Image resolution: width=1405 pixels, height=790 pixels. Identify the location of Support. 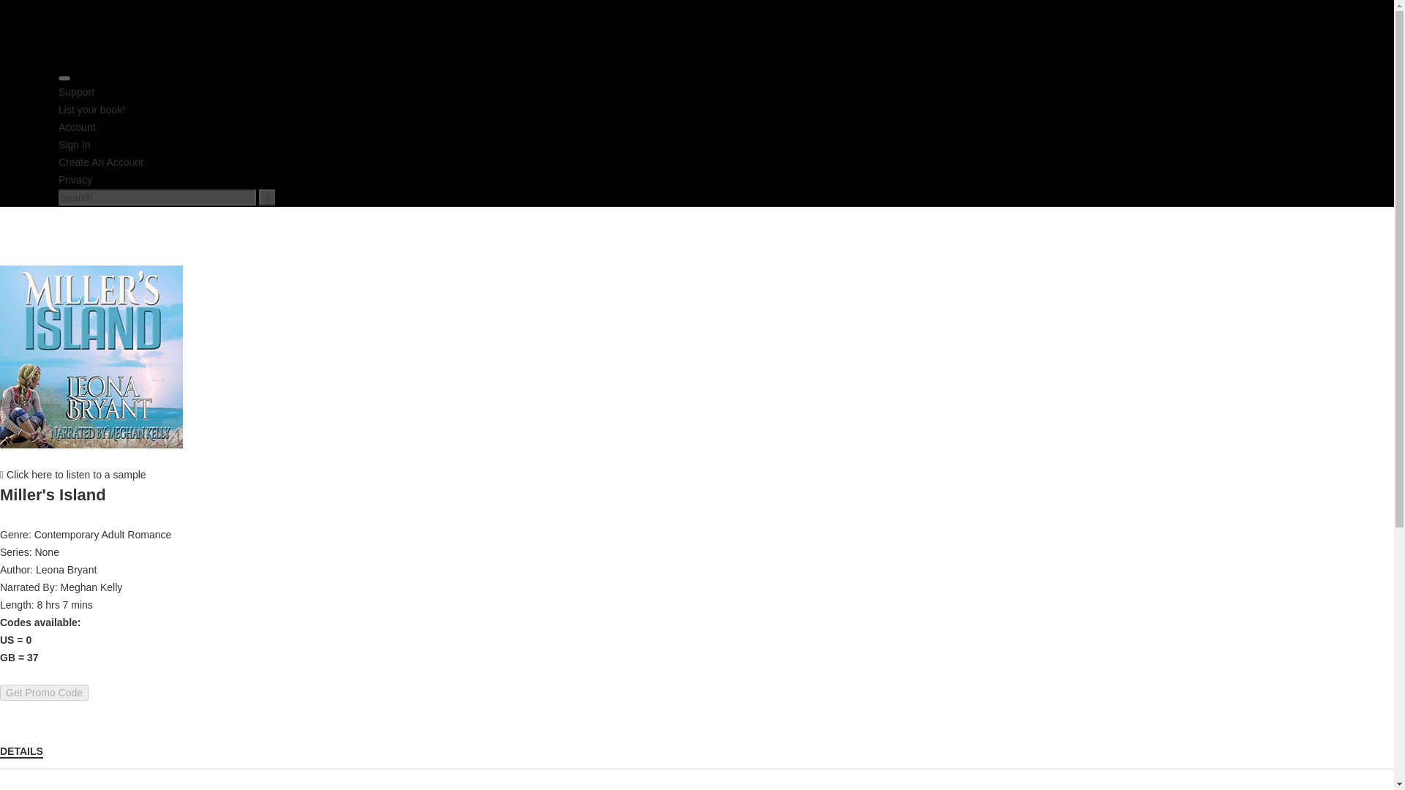
(76, 91).